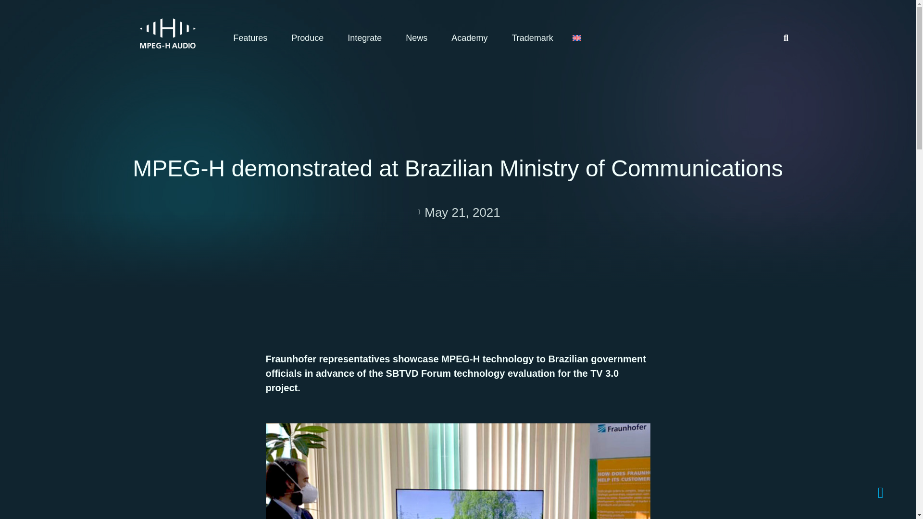 This screenshot has width=923, height=519. What do you see at coordinates (419, 37) in the screenshot?
I see `News` at bounding box center [419, 37].